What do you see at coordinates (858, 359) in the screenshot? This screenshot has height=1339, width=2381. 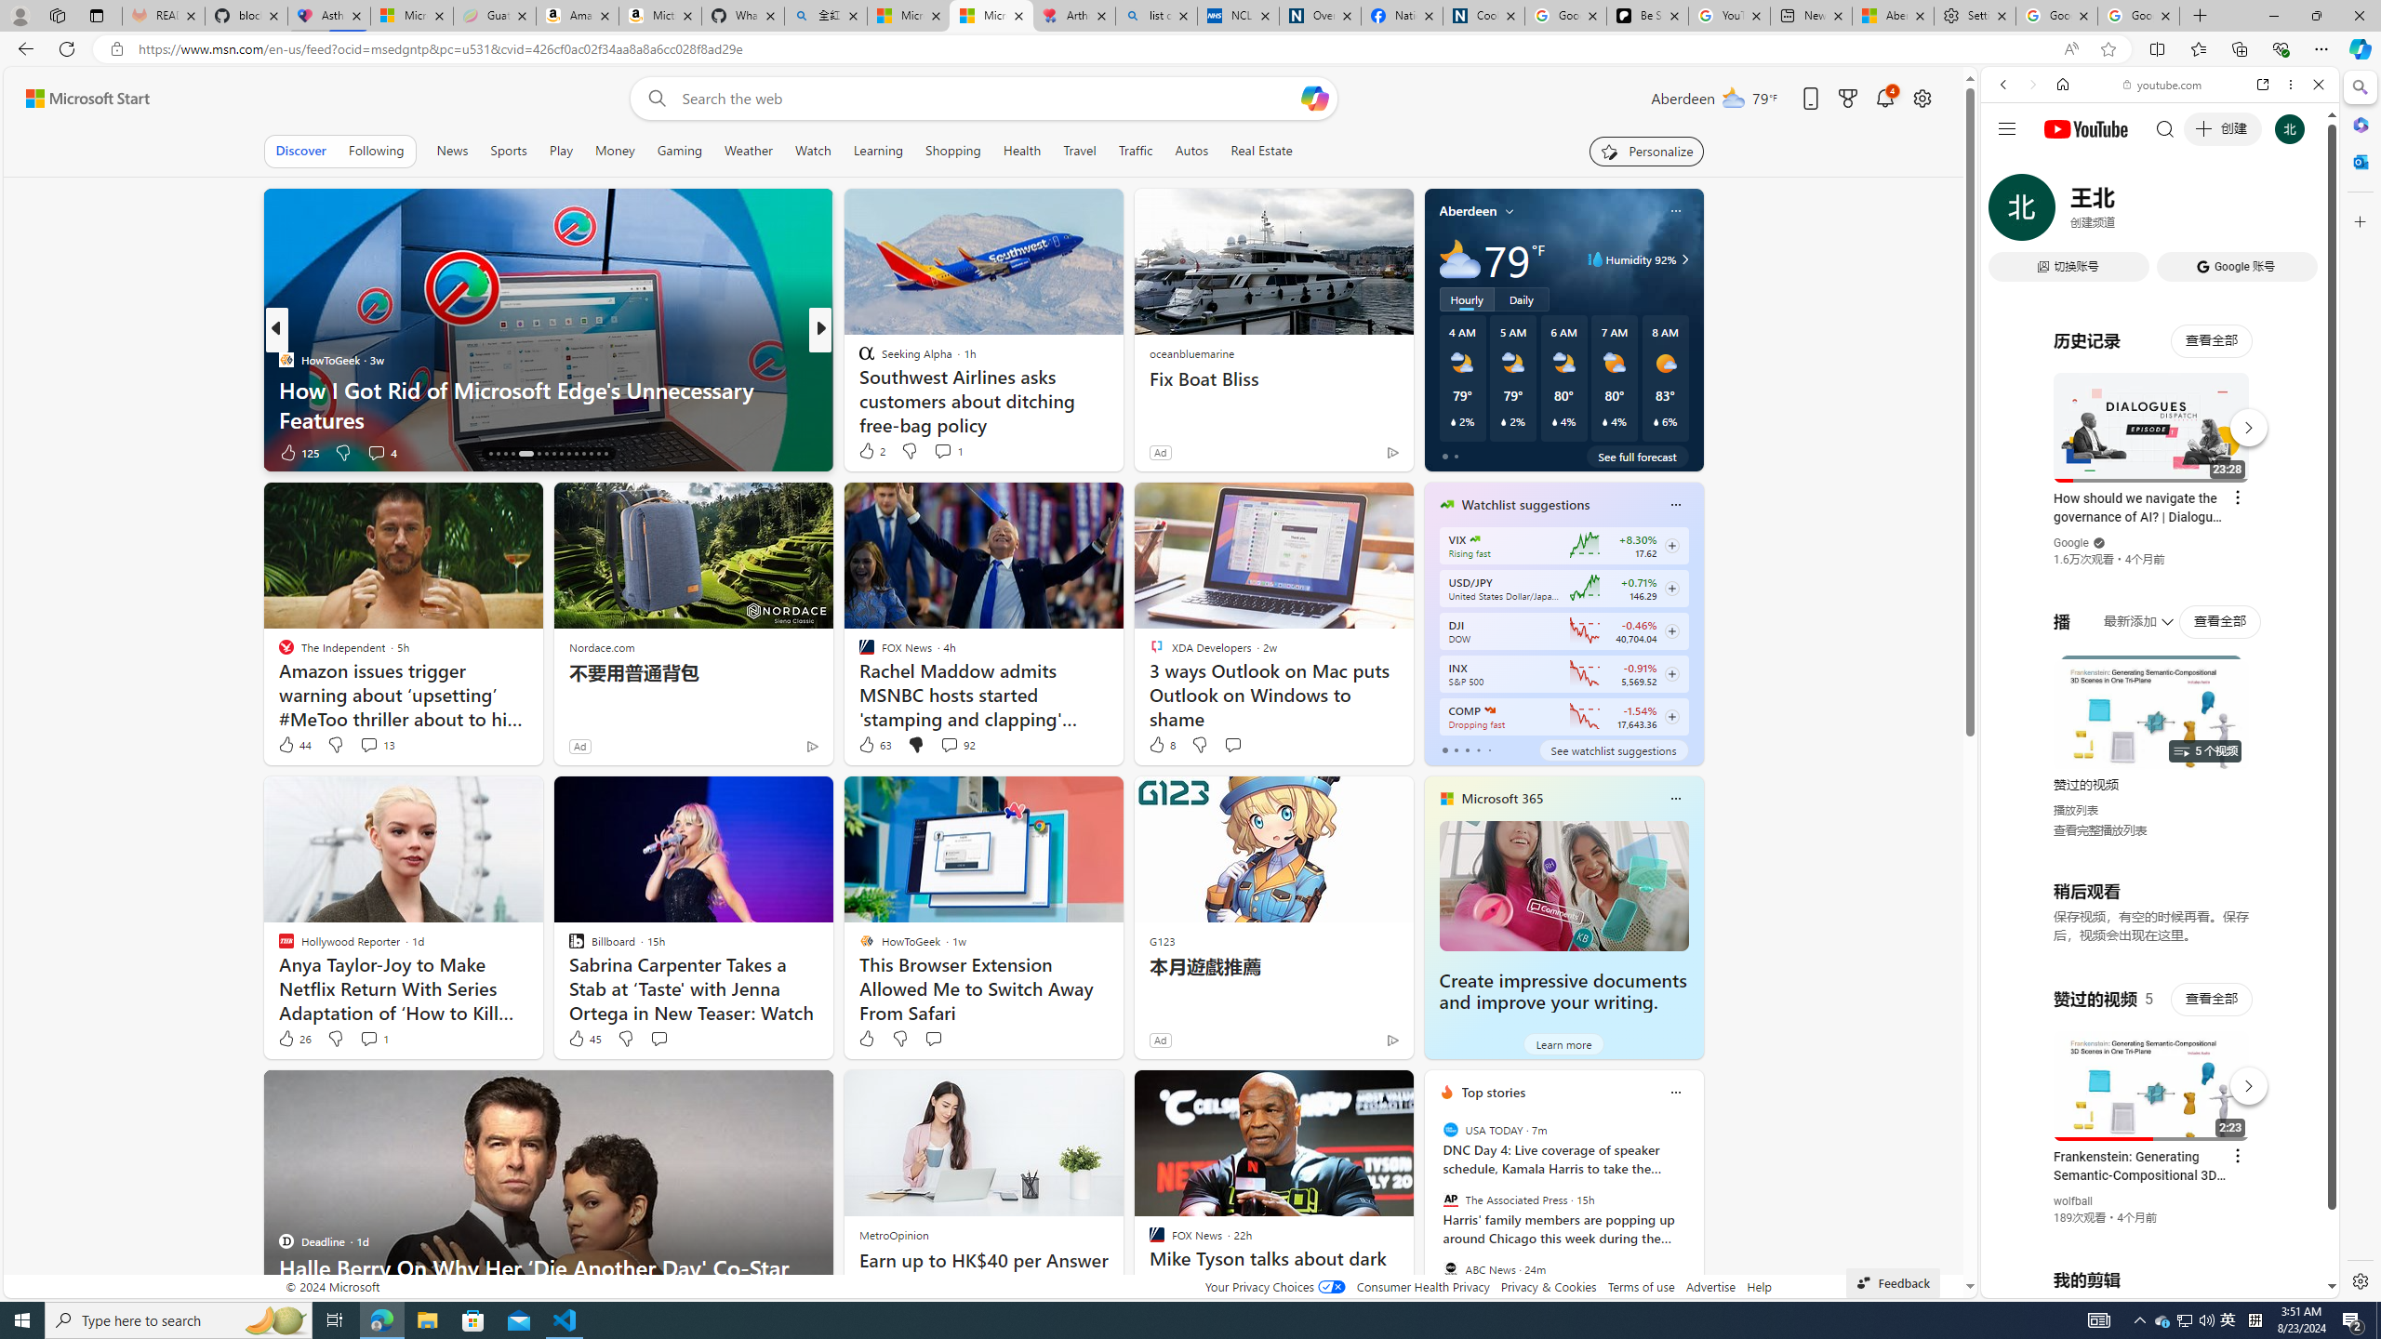 I see `Inverse` at bounding box center [858, 359].